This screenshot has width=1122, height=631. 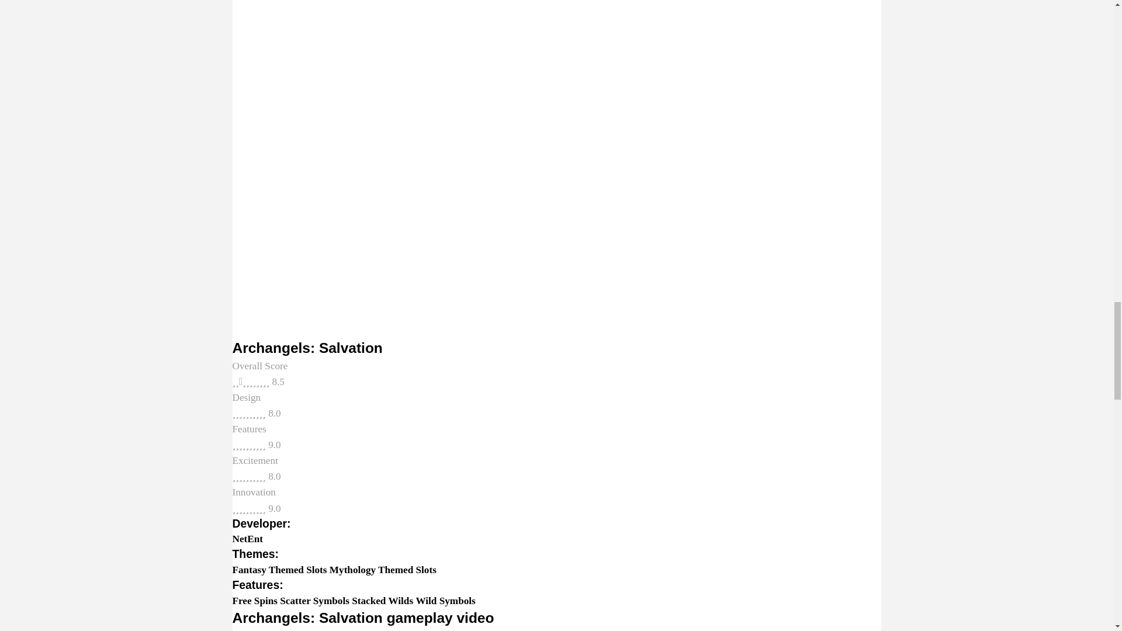 I want to click on Stacked Wilds, so click(x=382, y=601).